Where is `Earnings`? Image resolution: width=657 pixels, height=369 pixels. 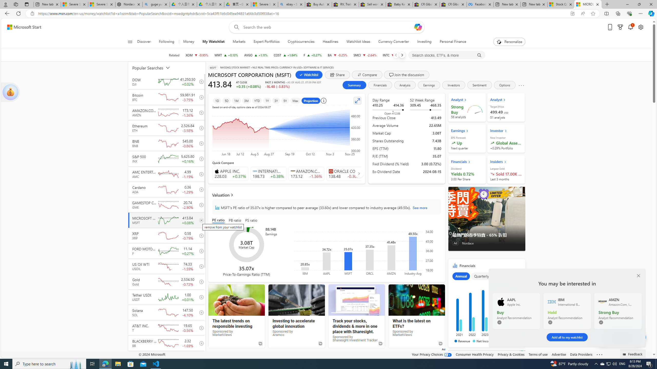 Earnings is located at coordinates (429, 85).